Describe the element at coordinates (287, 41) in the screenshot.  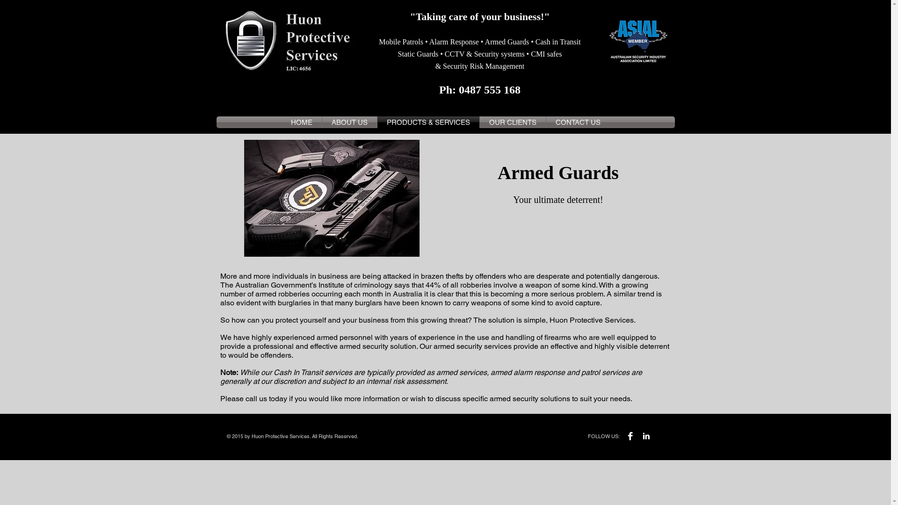
I see `HPS` at that location.